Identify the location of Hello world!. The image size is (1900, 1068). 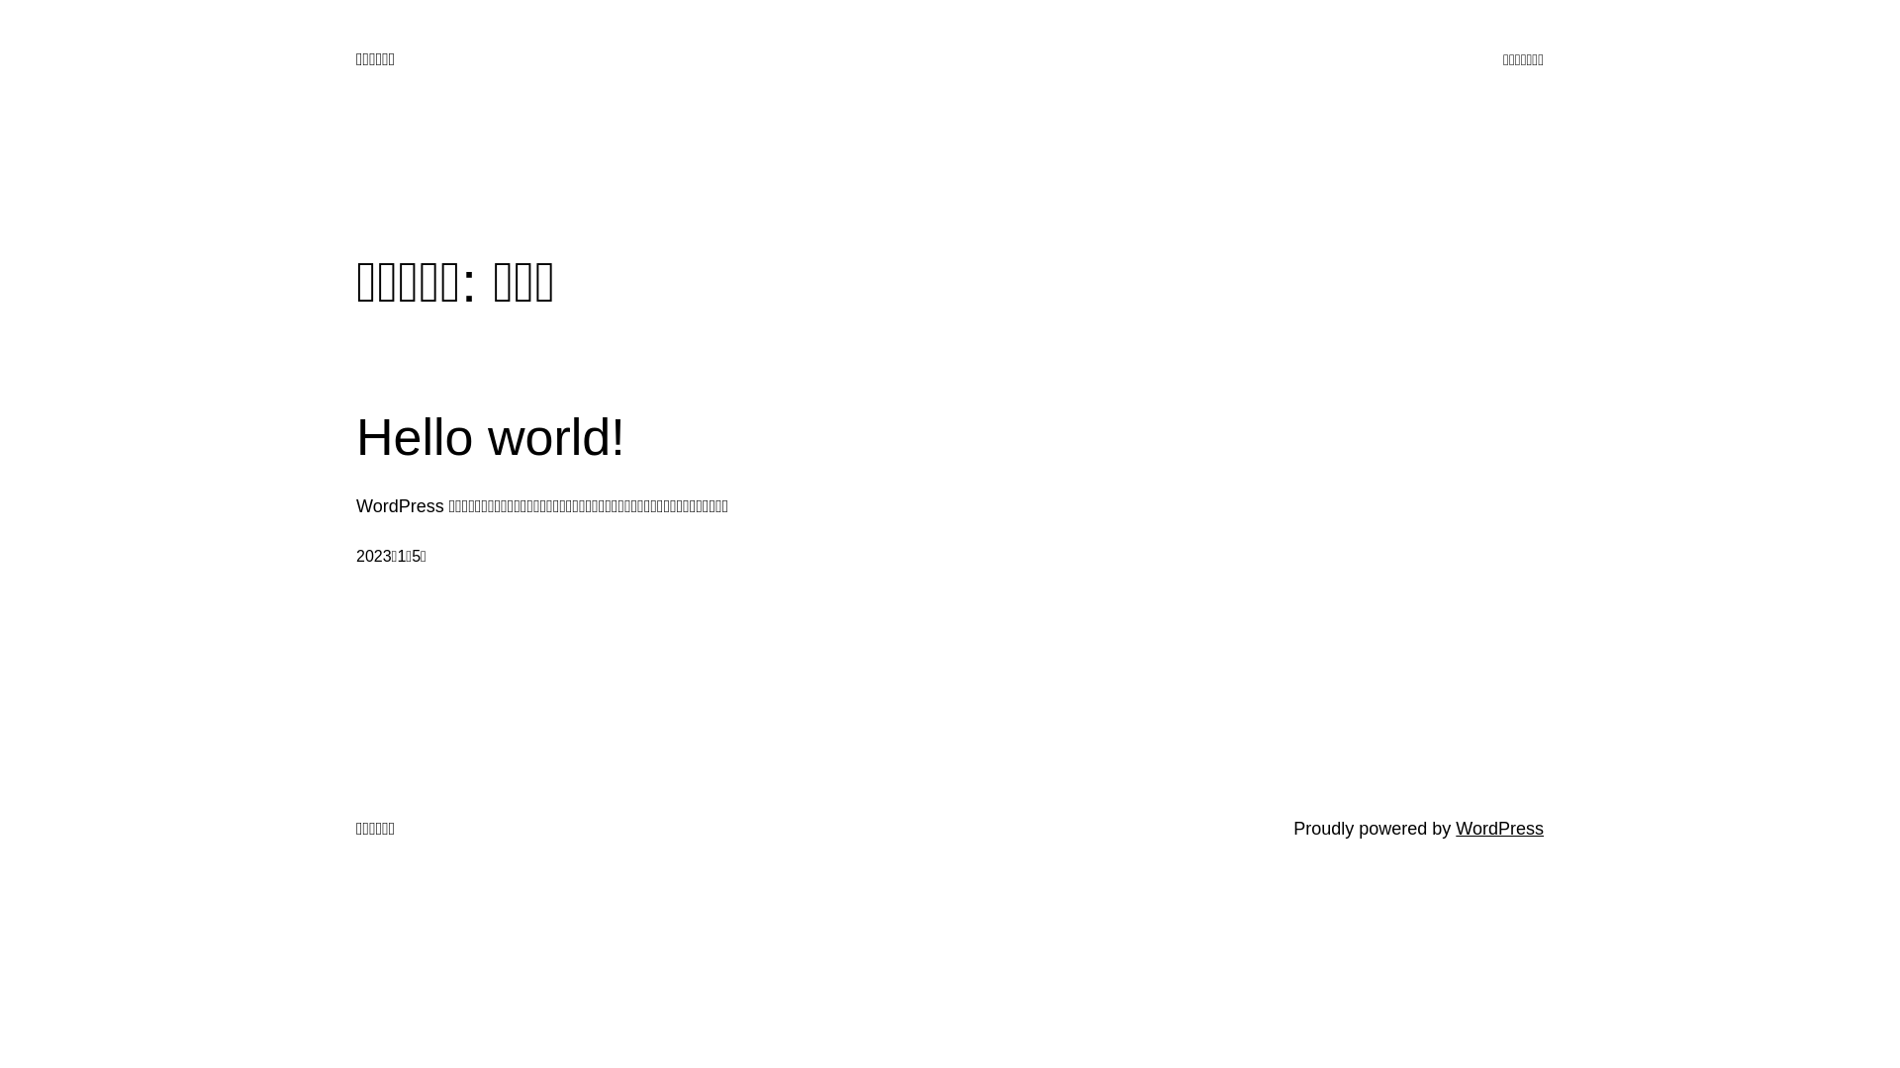
(491, 437).